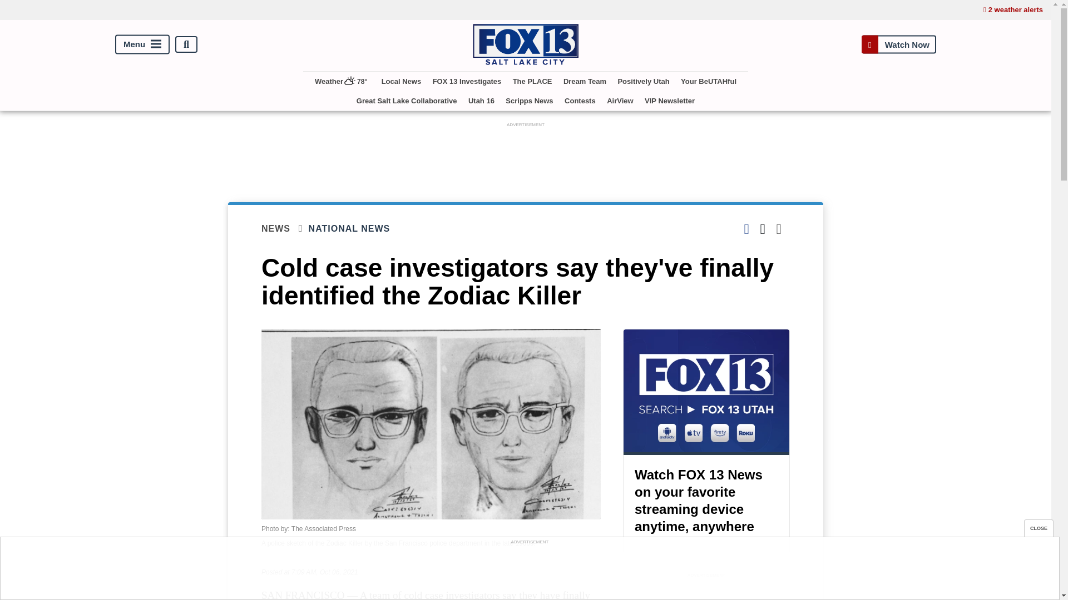  What do you see at coordinates (898, 44) in the screenshot?
I see `Watch Now` at bounding box center [898, 44].